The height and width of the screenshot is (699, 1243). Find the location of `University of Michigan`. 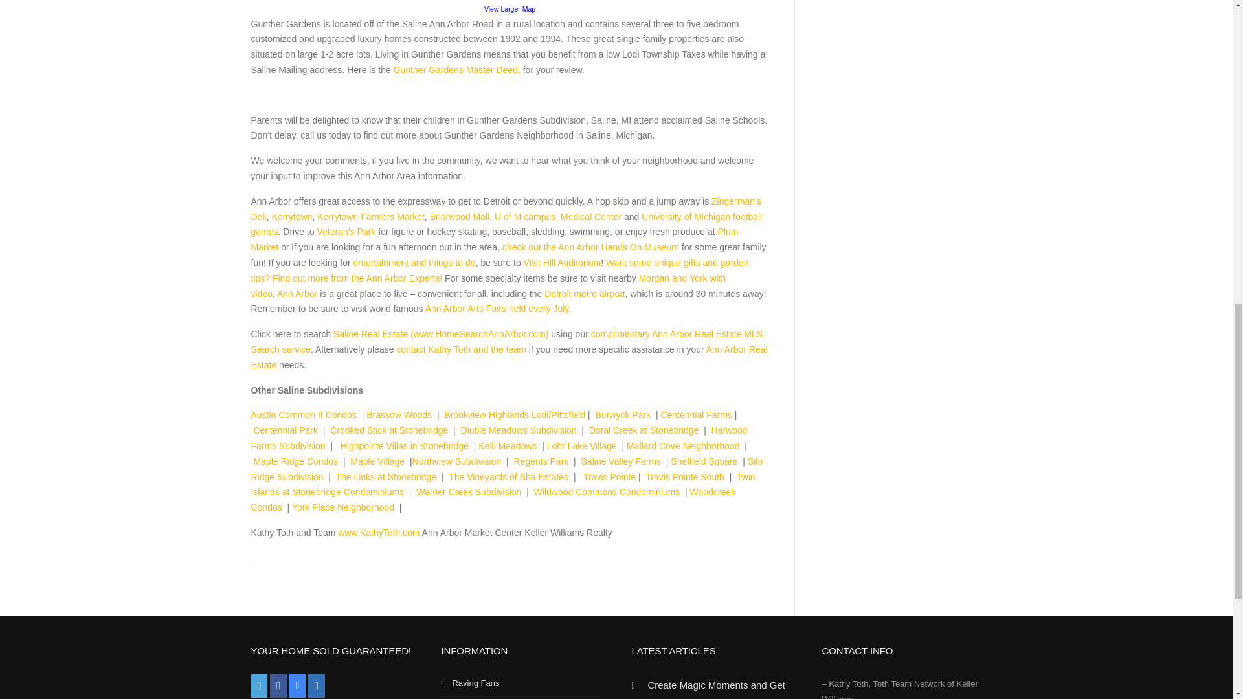

University of Michigan is located at coordinates (558, 217).